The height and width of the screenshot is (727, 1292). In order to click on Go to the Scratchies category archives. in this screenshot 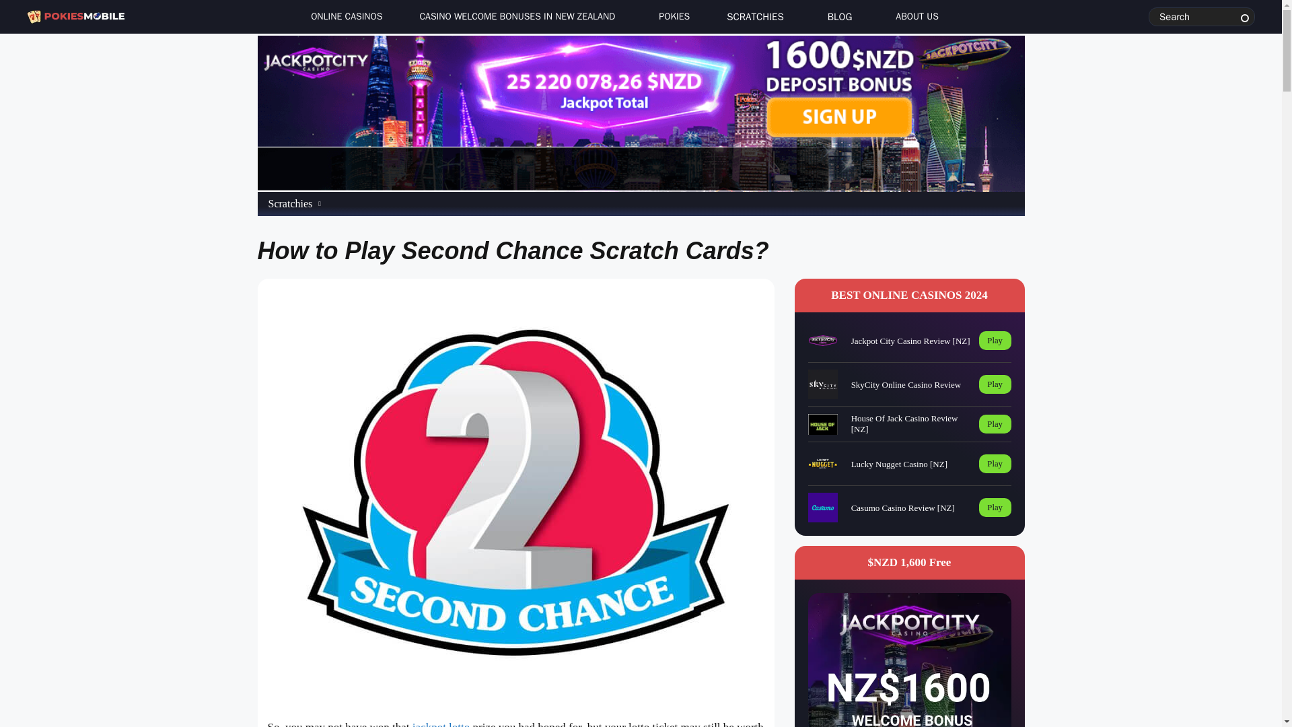, I will do `click(289, 203)`.